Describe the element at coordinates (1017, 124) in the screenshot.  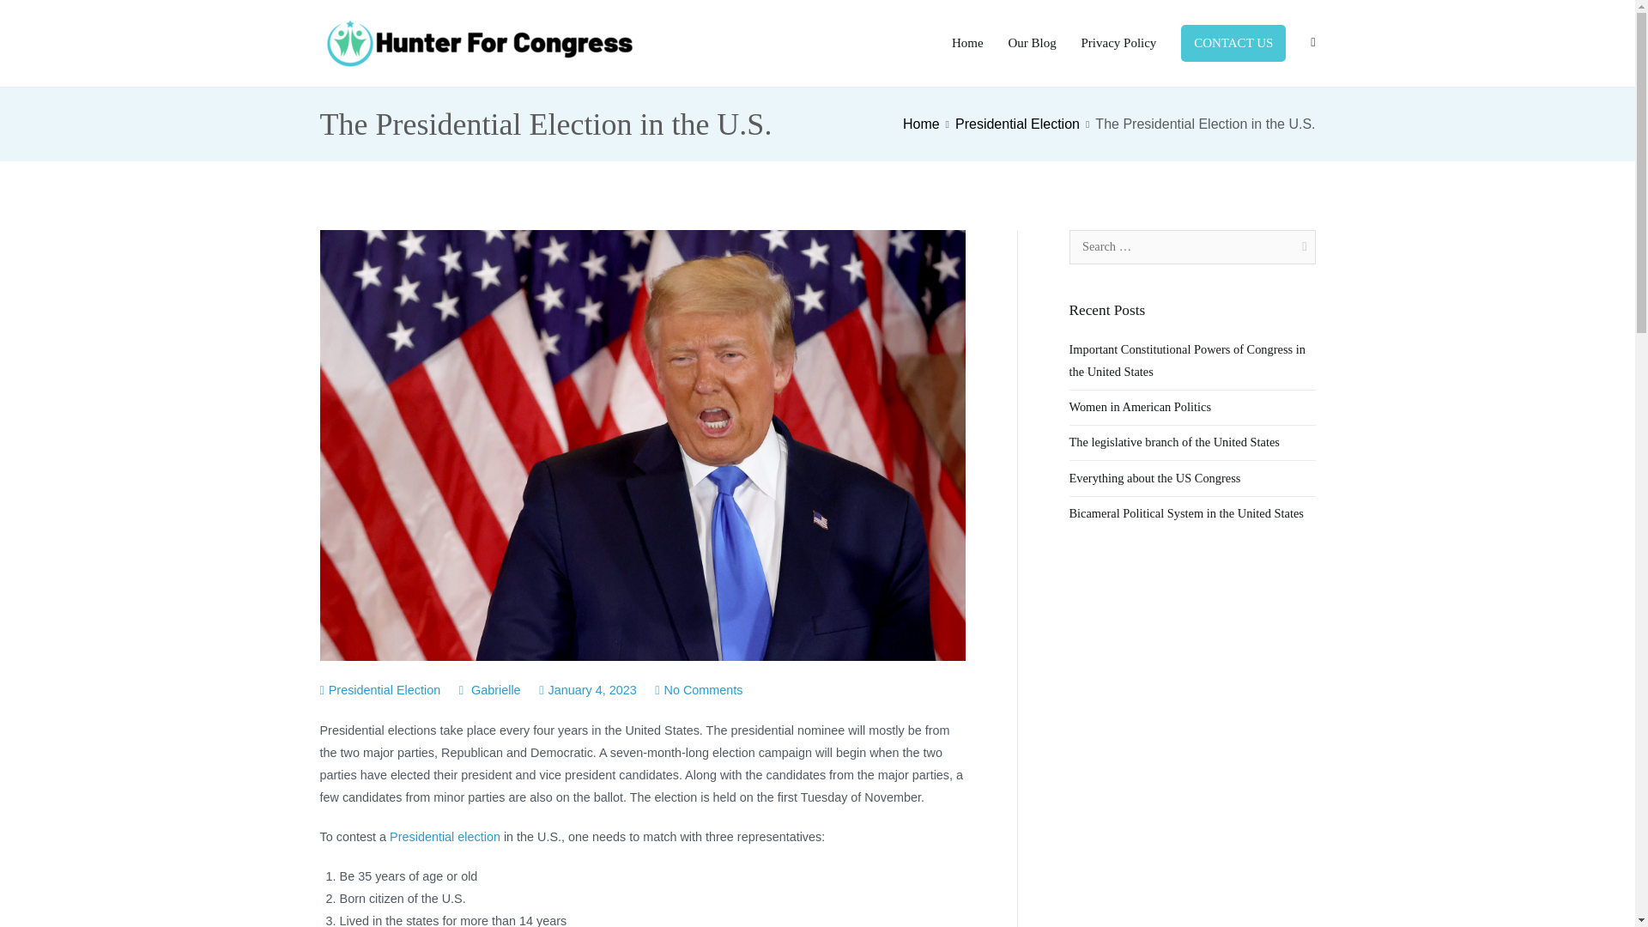
I see `Presidential Election` at that location.